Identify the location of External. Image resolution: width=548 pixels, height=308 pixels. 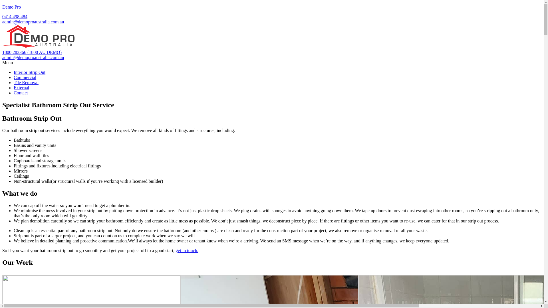
(21, 88).